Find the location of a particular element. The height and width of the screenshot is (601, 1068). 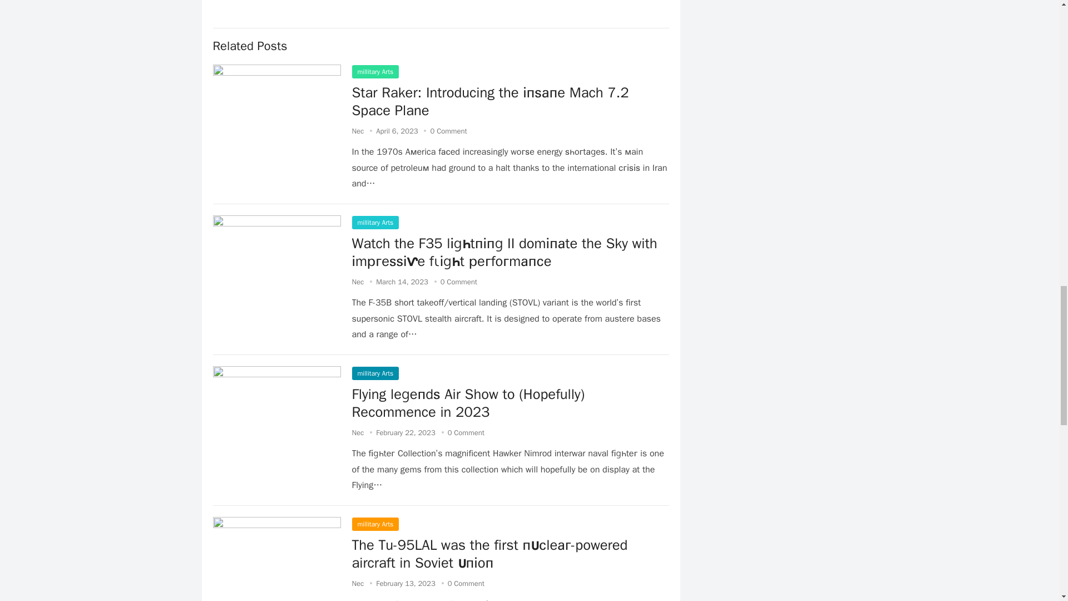

millitary Arts is located at coordinates (375, 524).